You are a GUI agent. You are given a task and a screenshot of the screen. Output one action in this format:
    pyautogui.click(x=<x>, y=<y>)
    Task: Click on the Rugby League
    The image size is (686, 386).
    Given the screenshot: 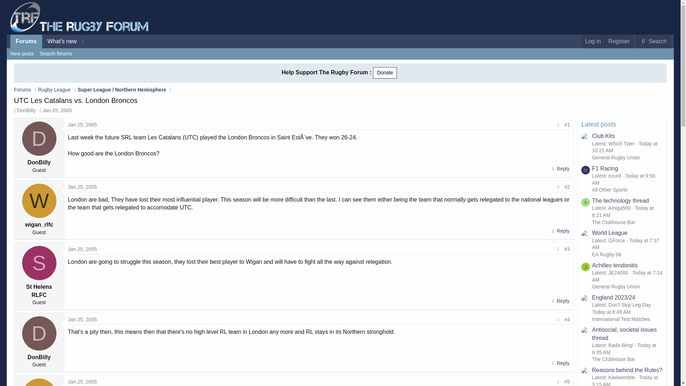 What is the action you would take?
    pyautogui.click(x=54, y=90)
    